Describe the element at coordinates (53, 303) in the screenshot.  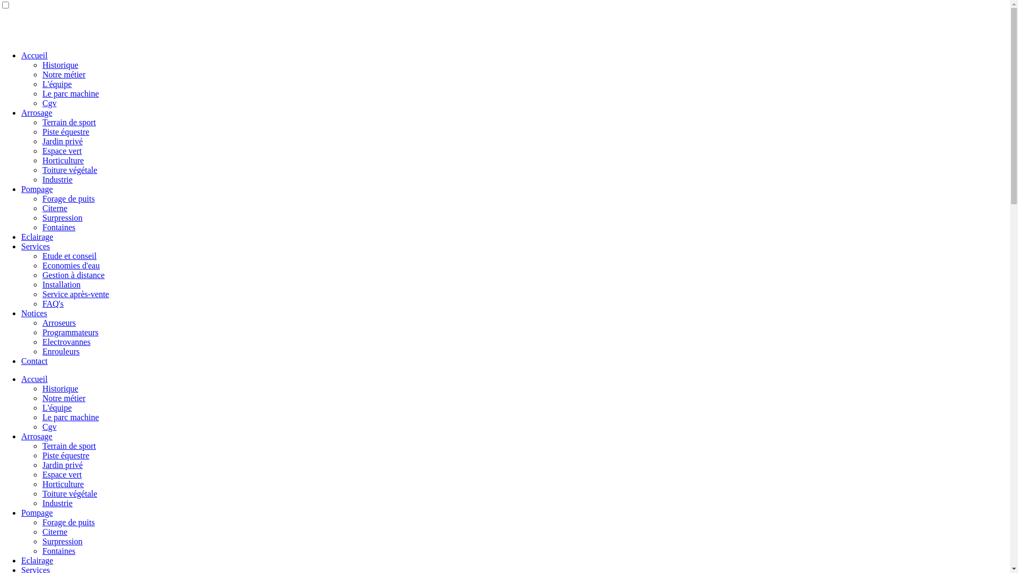
I see `FAQ's` at that location.